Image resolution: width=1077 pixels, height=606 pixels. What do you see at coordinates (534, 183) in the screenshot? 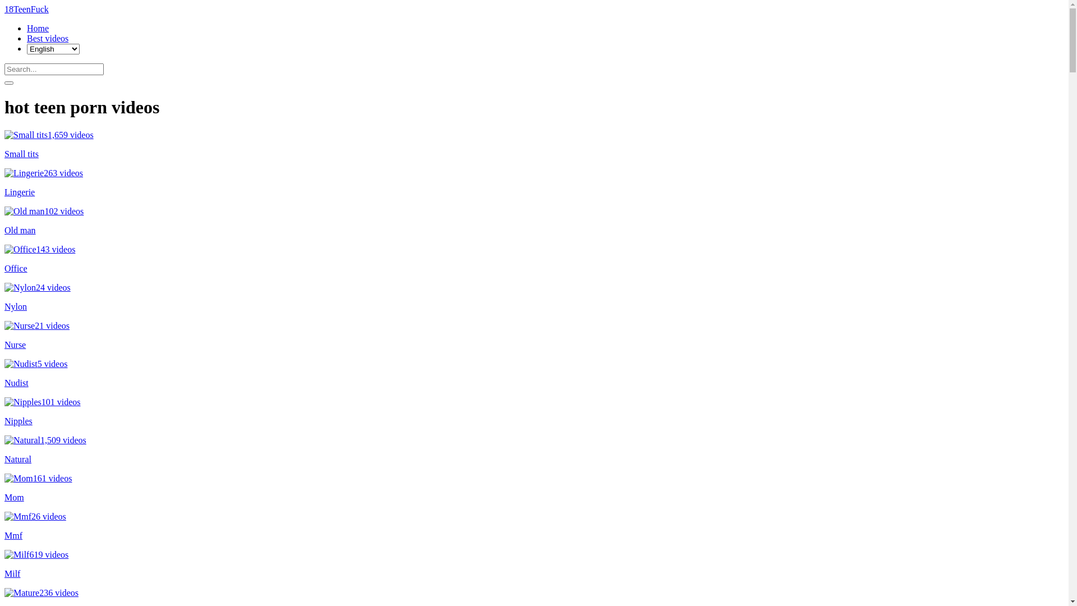
I see `263 videos
Lingerie` at bounding box center [534, 183].